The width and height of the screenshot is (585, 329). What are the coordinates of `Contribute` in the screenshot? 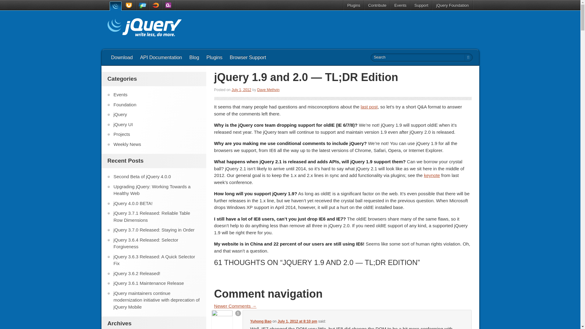 It's located at (377, 5).